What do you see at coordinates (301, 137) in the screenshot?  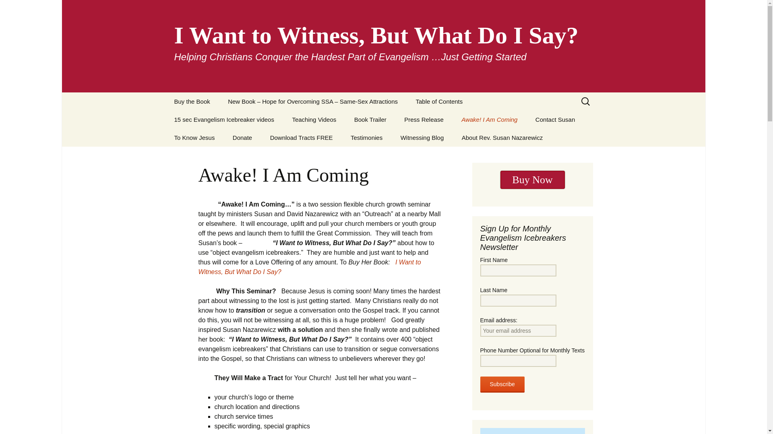 I see `Download Tracts FREE` at bounding box center [301, 137].